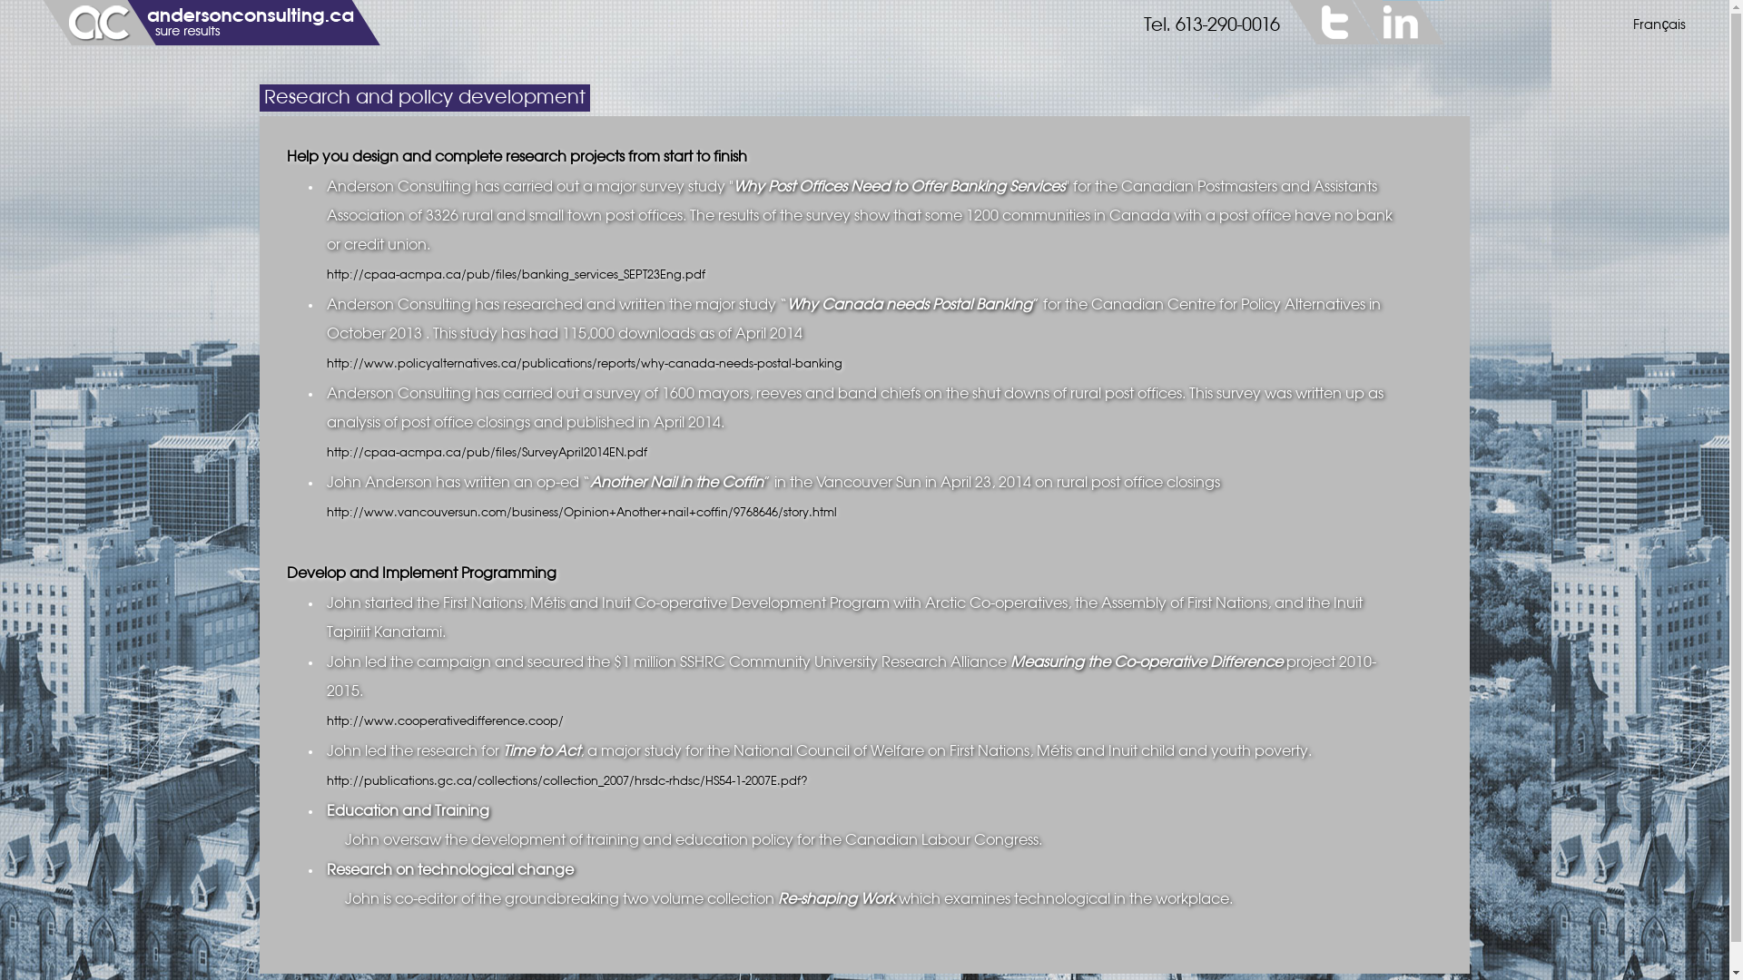 The width and height of the screenshot is (1743, 980). What do you see at coordinates (445, 722) in the screenshot?
I see `http://www.cooperativedifference.coop/` at bounding box center [445, 722].